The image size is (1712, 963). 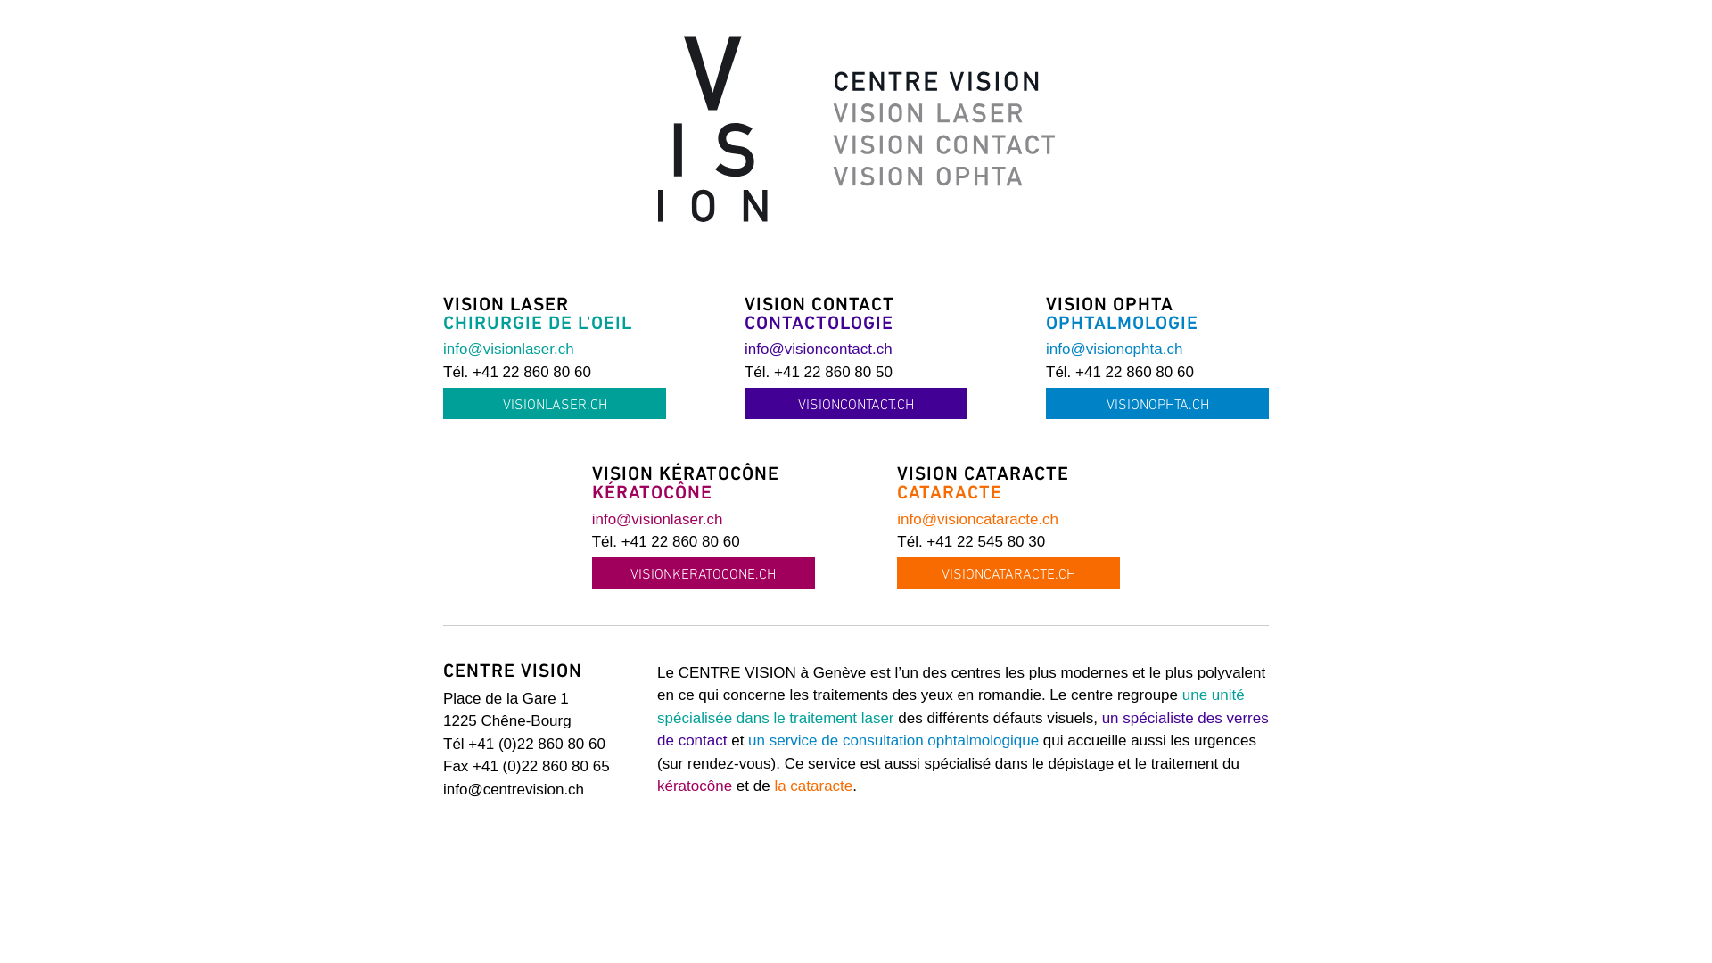 What do you see at coordinates (508, 350) in the screenshot?
I see `info@visionlaser.ch` at bounding box center [508, 350].